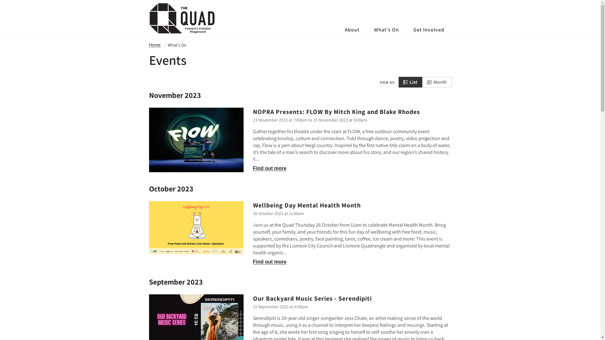  I want to click on Month, so click(437, 82).